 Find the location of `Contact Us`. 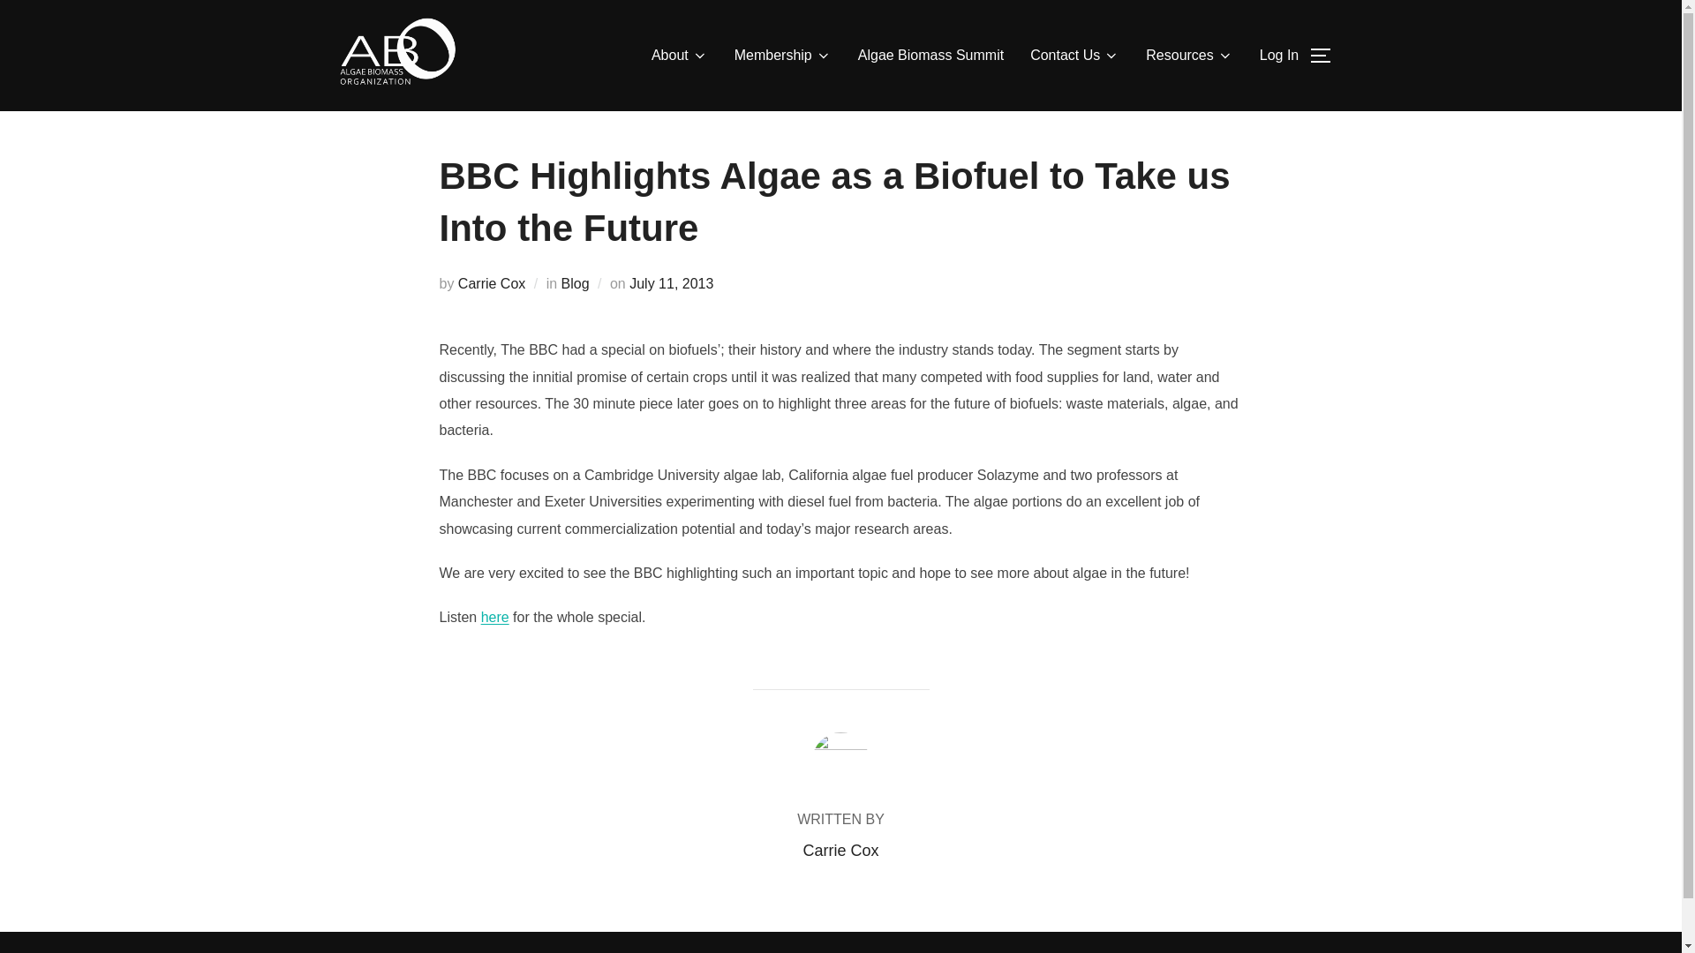

Contact Us is located at coordinates (1074, 56).